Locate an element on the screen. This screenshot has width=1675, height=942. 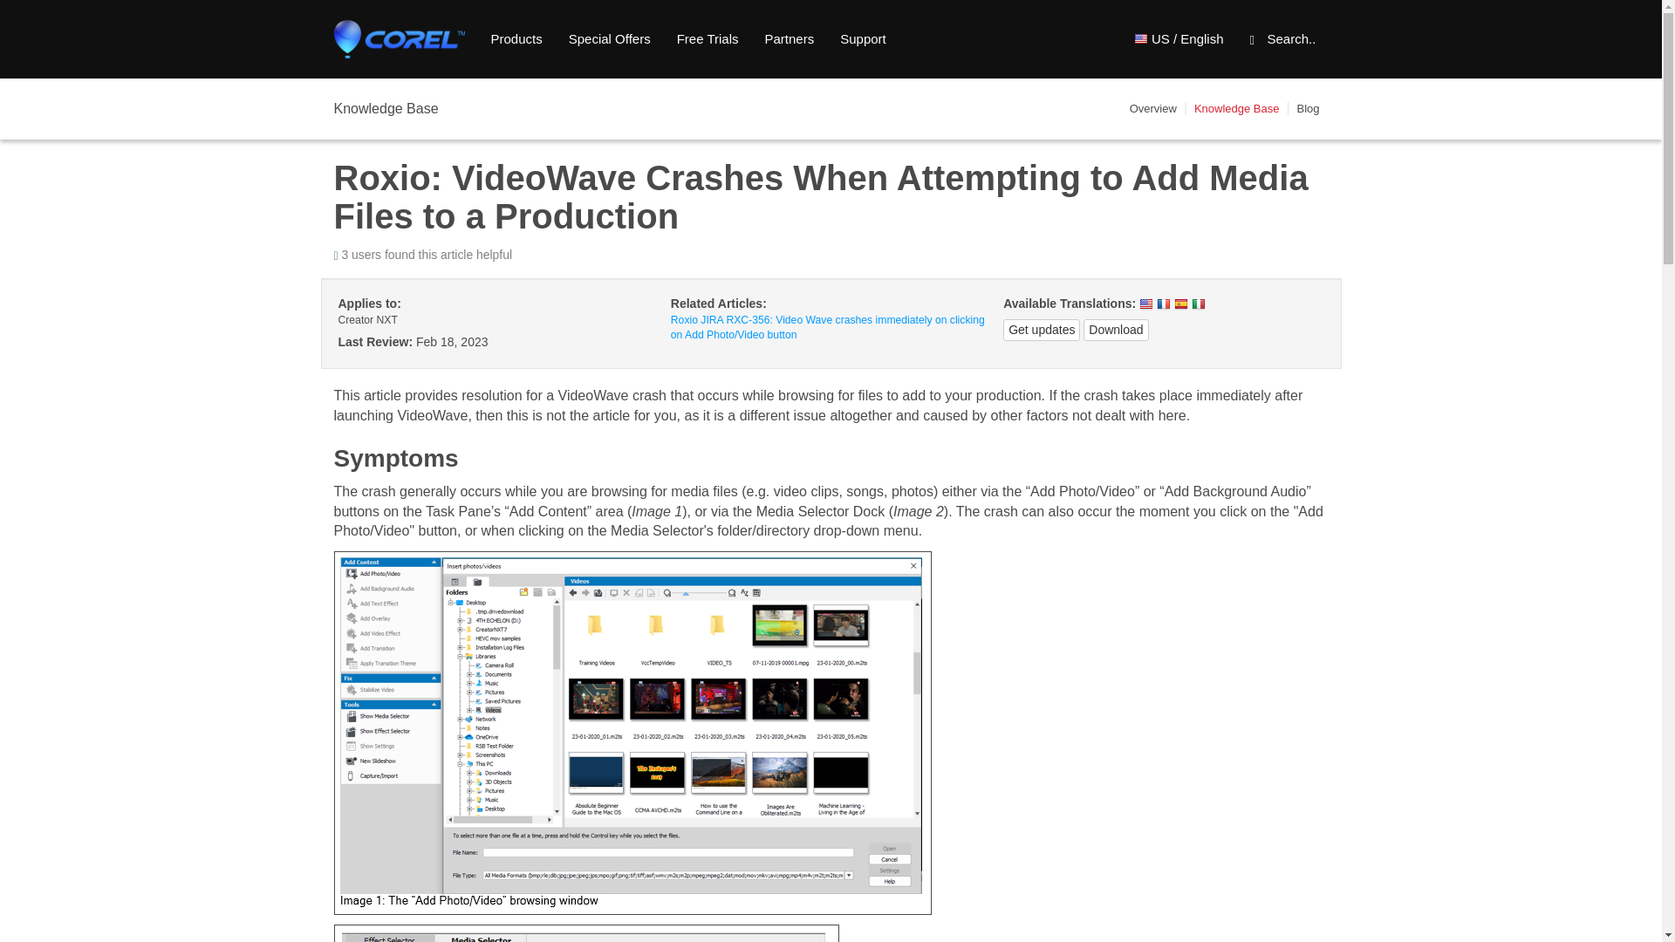
Support is located at coordinates (864, 39).